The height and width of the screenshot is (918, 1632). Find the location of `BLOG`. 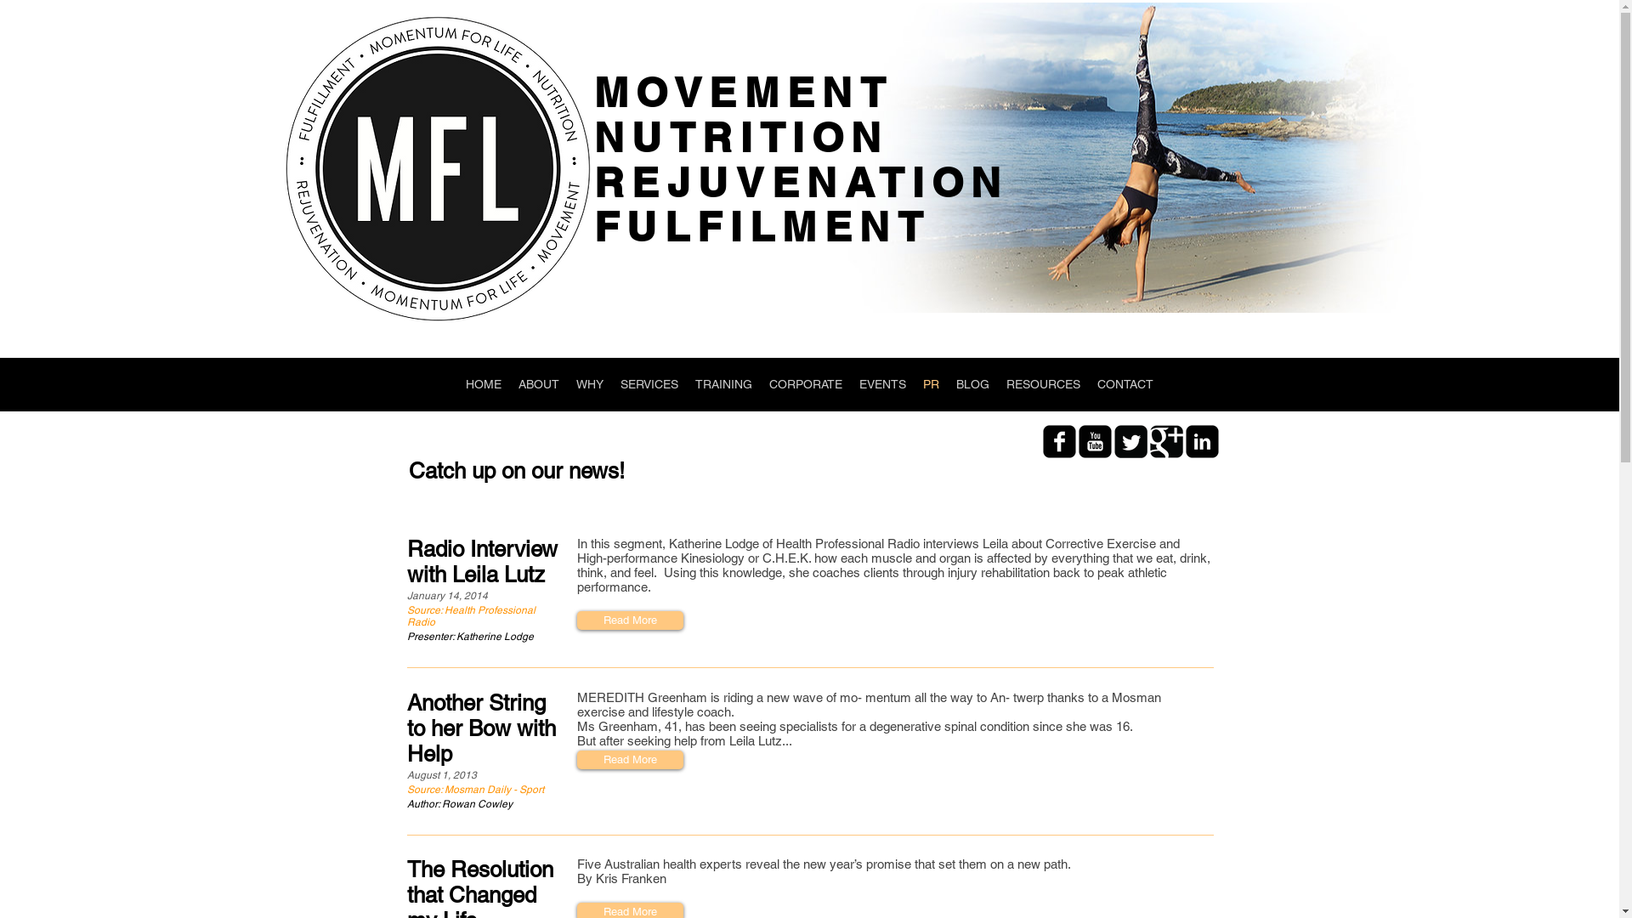

BLOG is located at coordinates (972, 384).